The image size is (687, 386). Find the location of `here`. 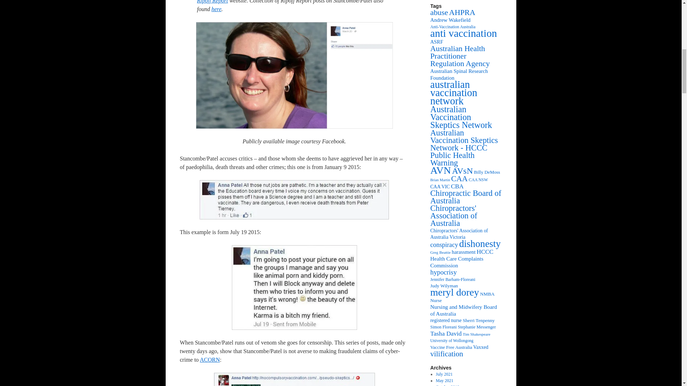

here is located at coordinates (216, 9).